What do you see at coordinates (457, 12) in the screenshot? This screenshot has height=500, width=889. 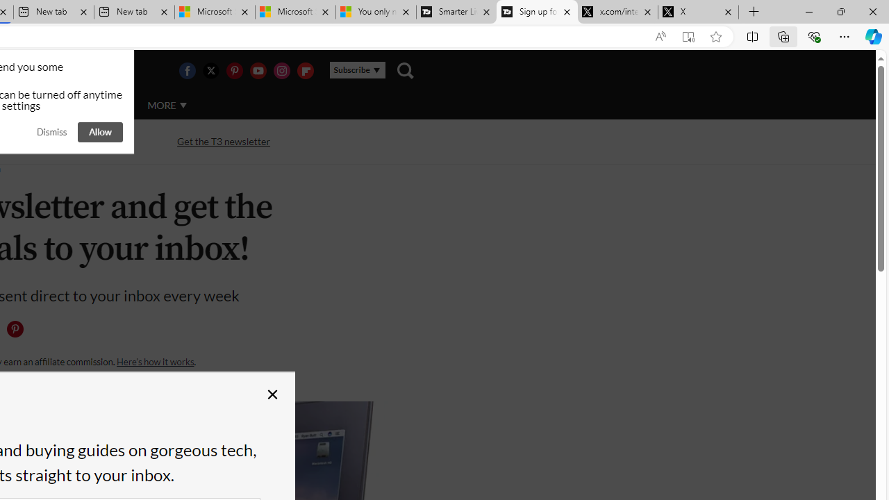 I see `Smarter Living | T3` at bounding box center [457, 12].